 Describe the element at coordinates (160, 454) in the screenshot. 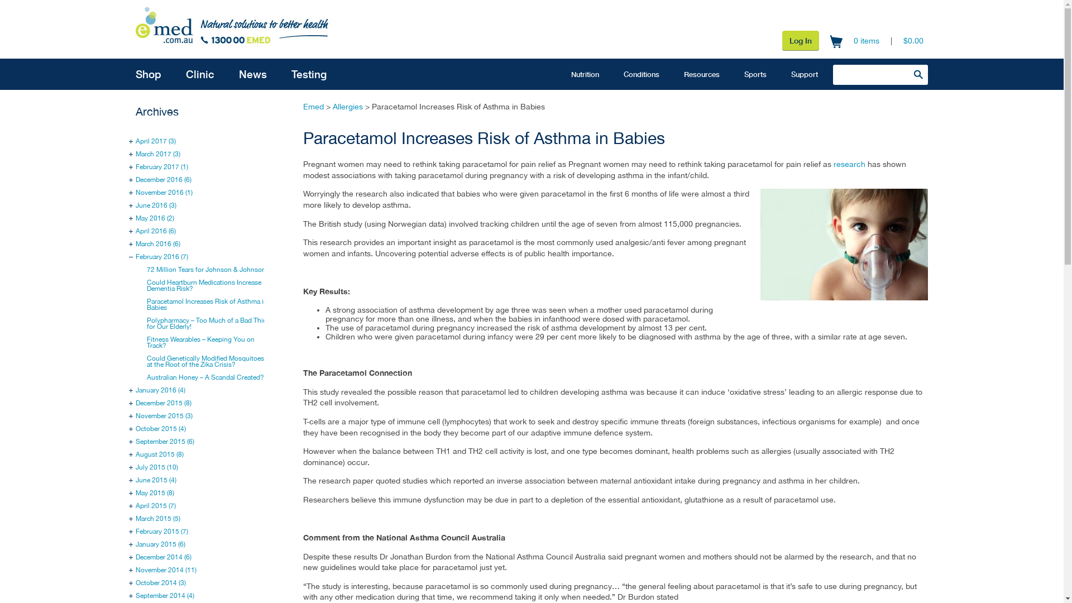

I see `August 2015 (8)` at that location.